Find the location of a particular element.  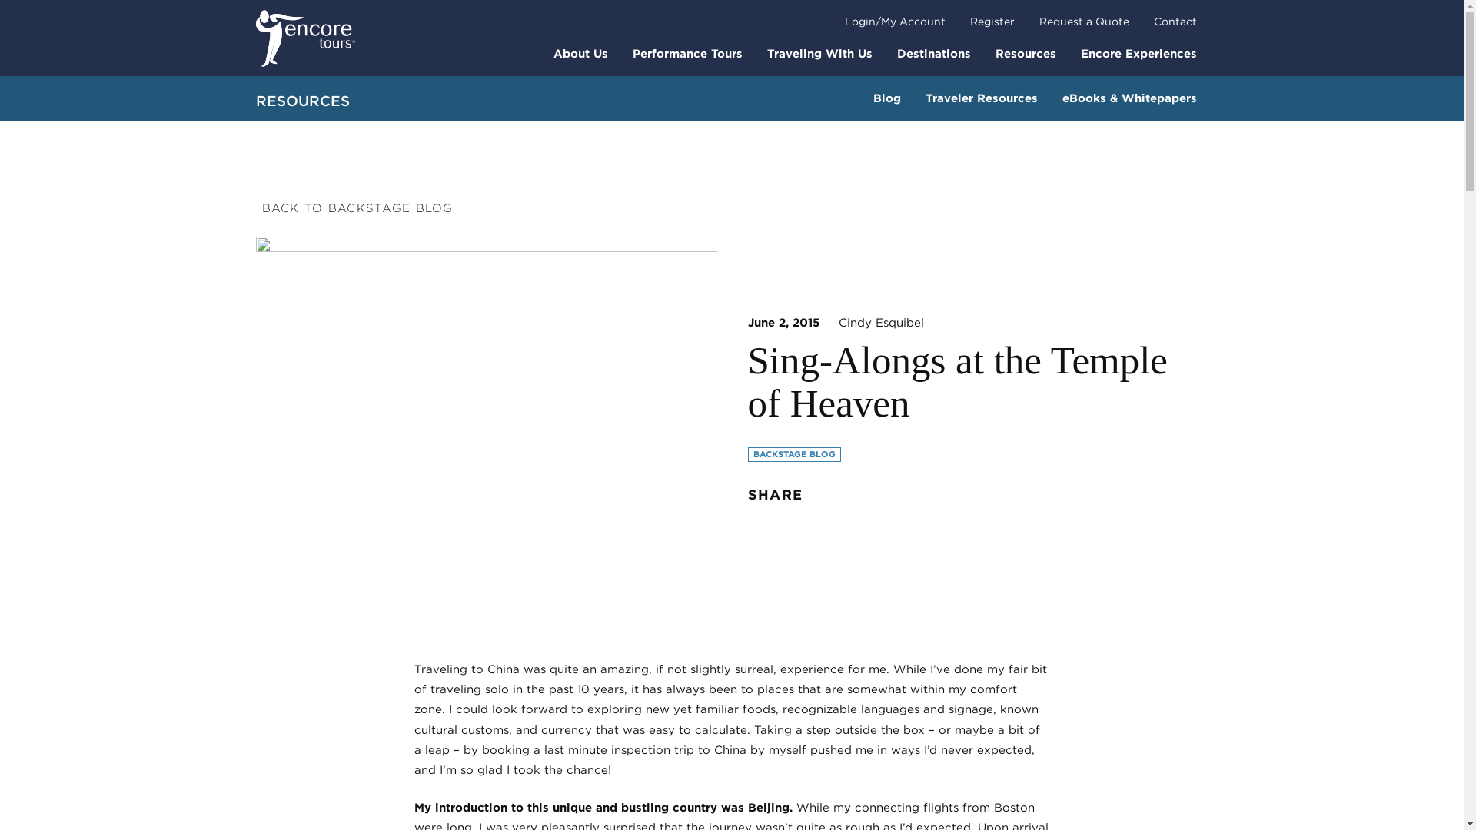

Performance Tours is located at coordinates (687, 53).